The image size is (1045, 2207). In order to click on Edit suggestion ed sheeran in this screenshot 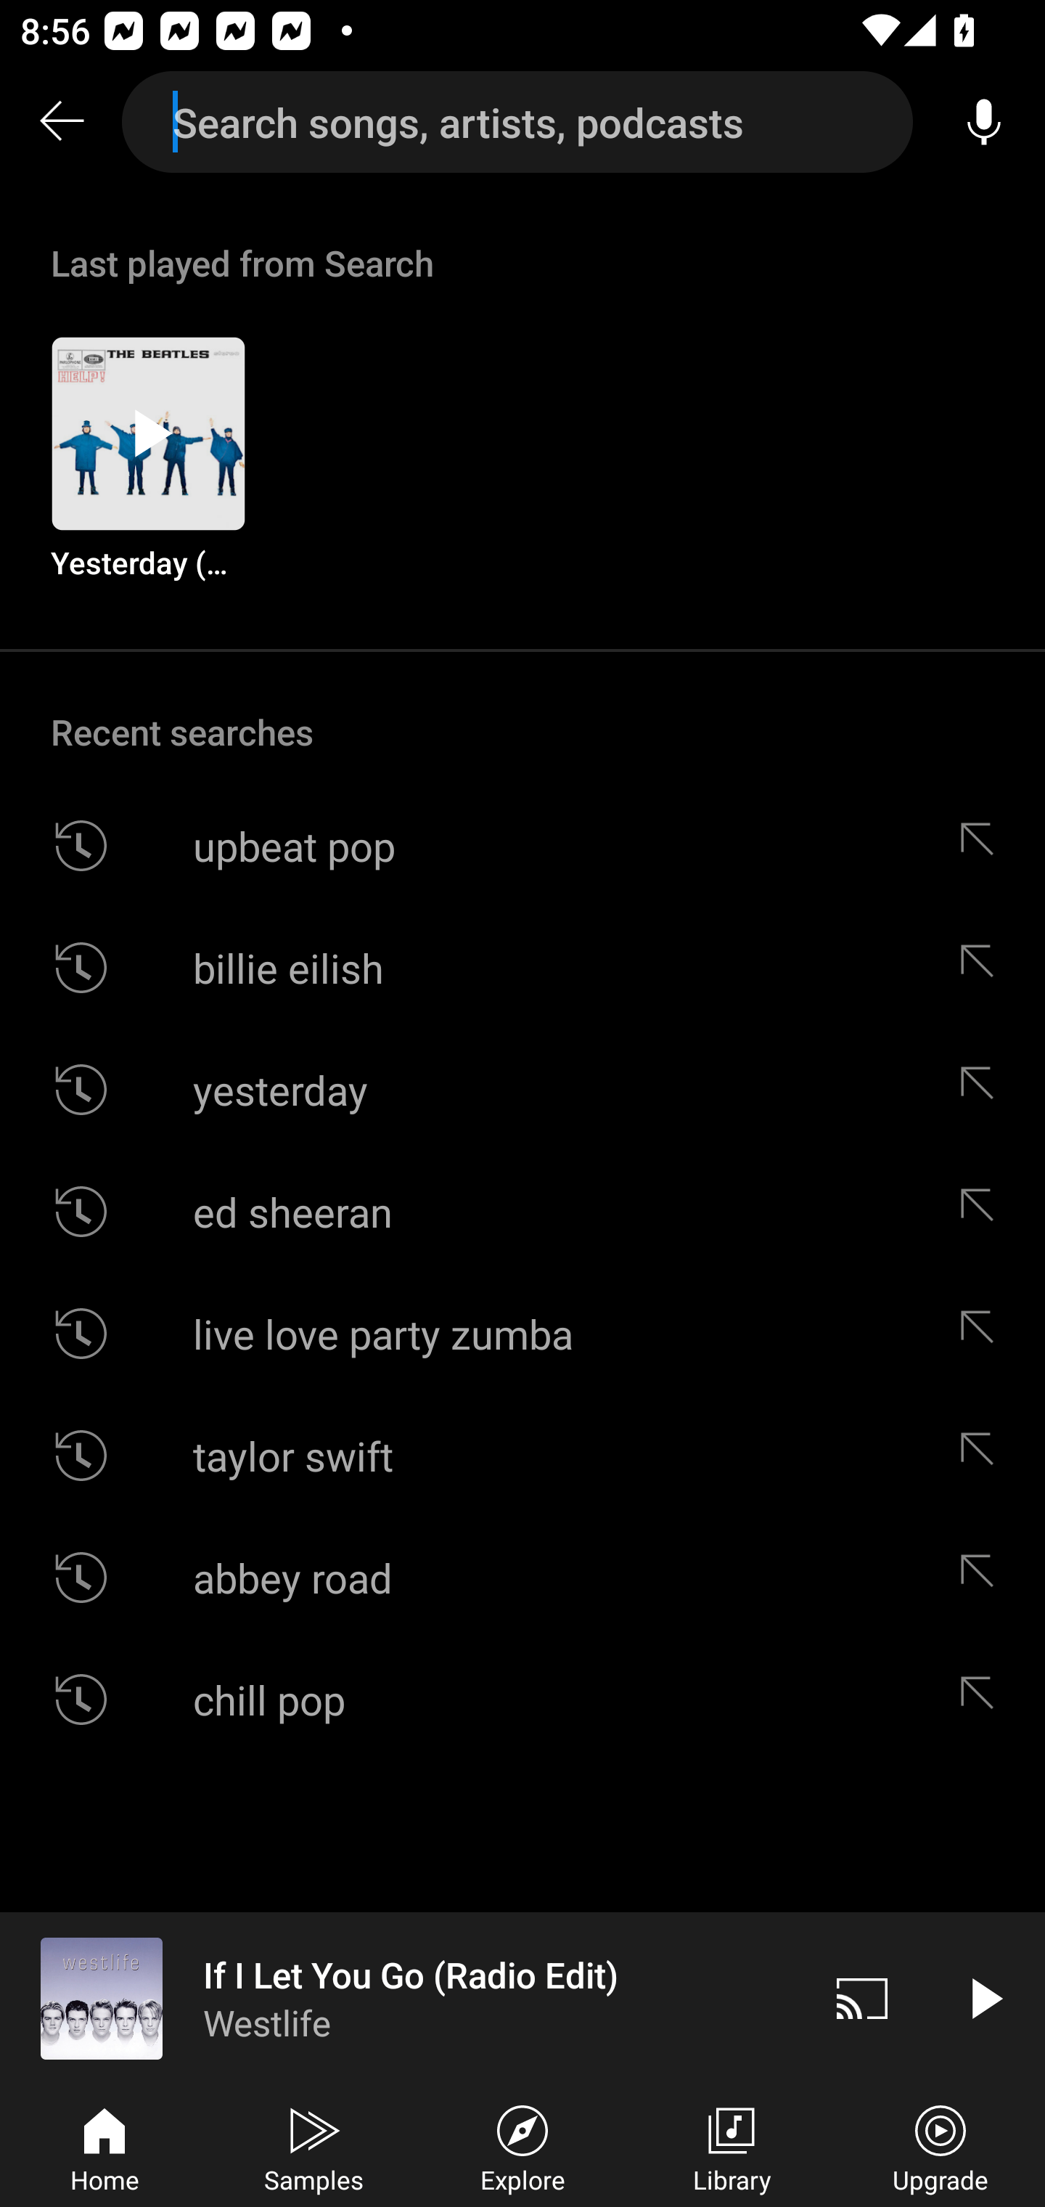, I will do `click(983, 1211)`.